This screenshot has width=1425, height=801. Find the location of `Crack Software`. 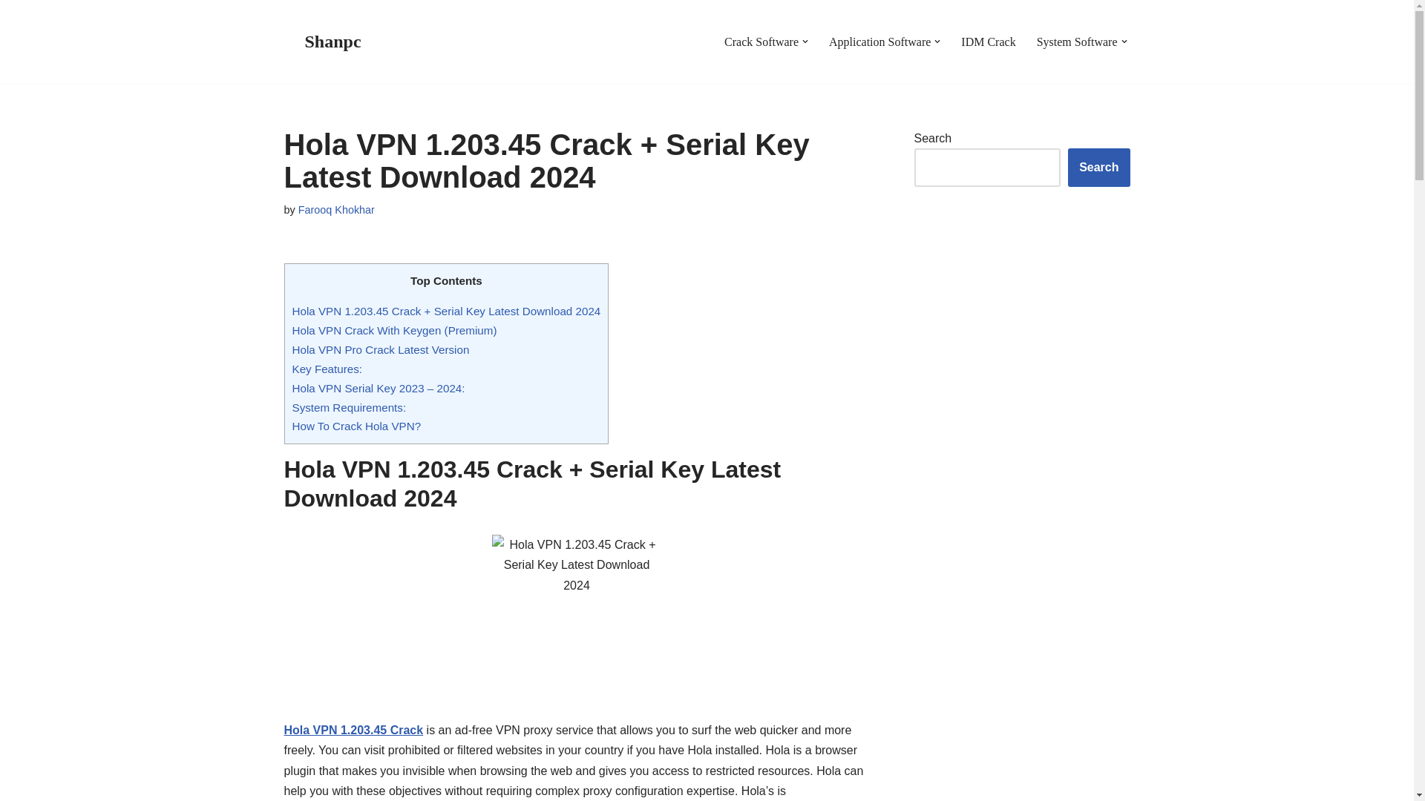

Crack Software is located at coordinates (761, 42).